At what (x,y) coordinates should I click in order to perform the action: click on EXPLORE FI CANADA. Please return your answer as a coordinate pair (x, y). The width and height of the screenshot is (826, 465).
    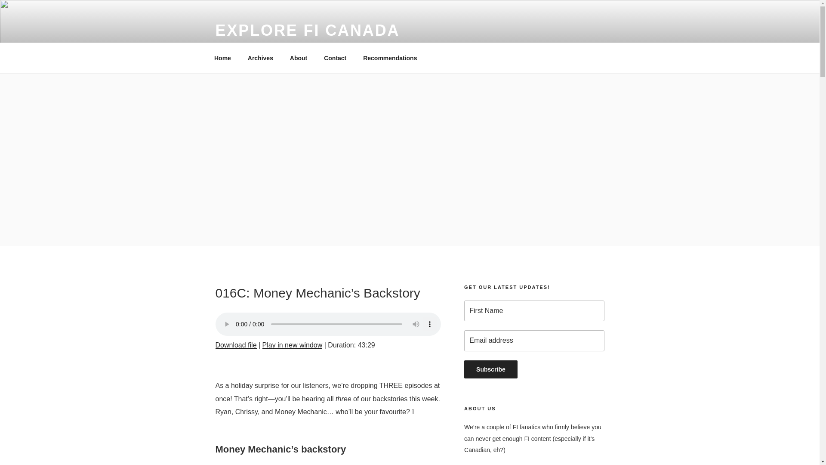
    Looking at the image, I should click on (307, 30).